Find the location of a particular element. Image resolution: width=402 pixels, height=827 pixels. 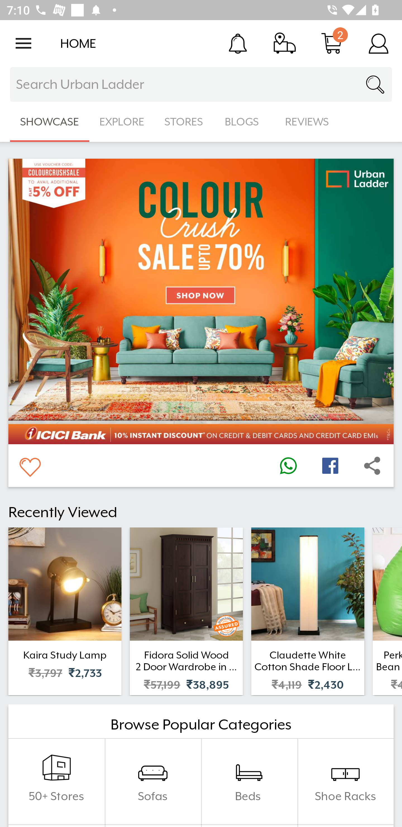

EXPLORE is located at coordinates (122, 122).